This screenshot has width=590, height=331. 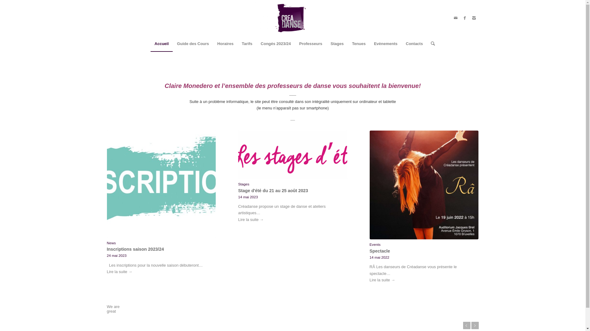 What do you see at coordinates (337, 44) in the screenshot?
I see `Stages` at bounding box center [337, 44].